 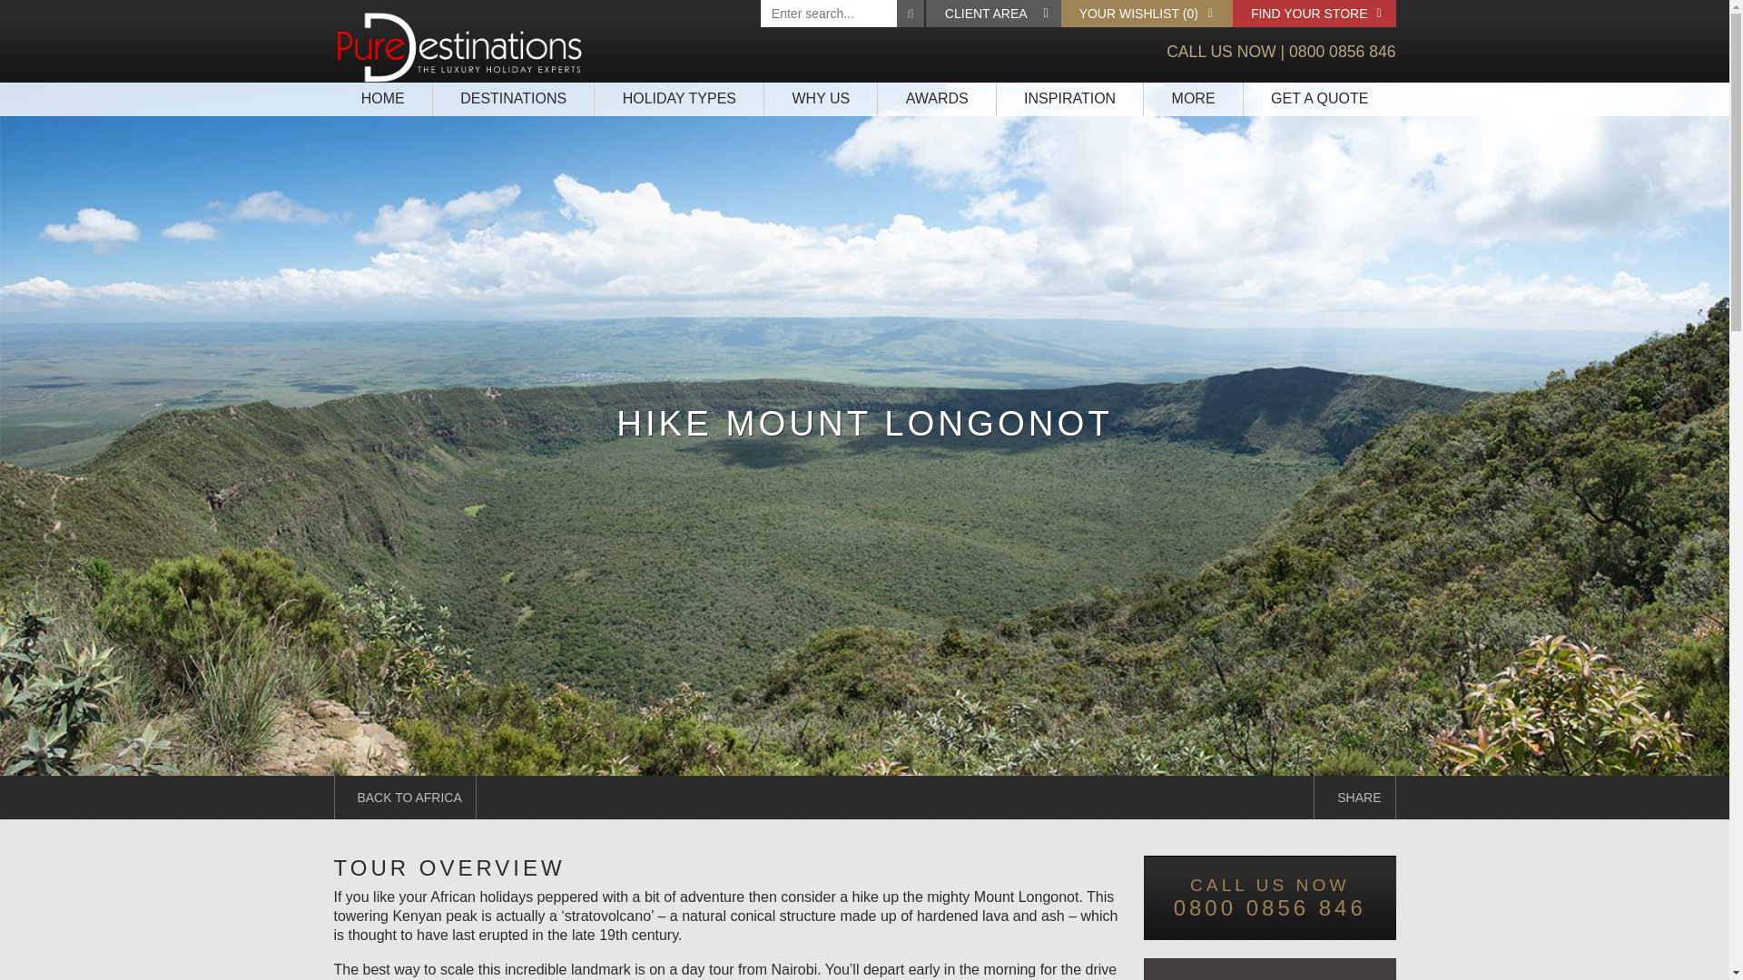 What do you see at coordinates (383, 99) in the screenshot?
I see `HOME` at bounding box center [383, 99].